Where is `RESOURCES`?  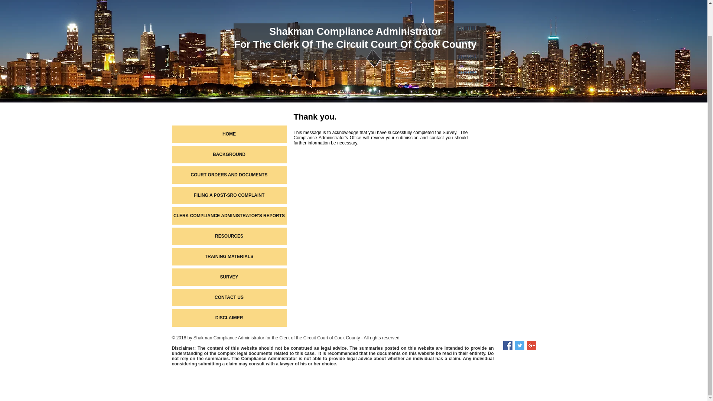 RESOURCES is located at coordinates (229, 236).